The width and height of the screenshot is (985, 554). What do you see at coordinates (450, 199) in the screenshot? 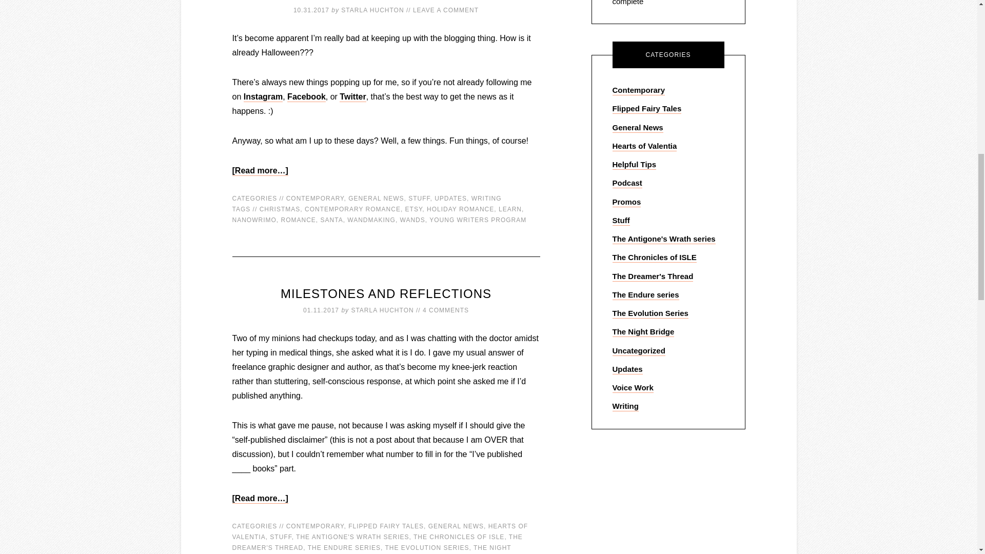
I see `UPDATES` at bounding box center [450, 199].